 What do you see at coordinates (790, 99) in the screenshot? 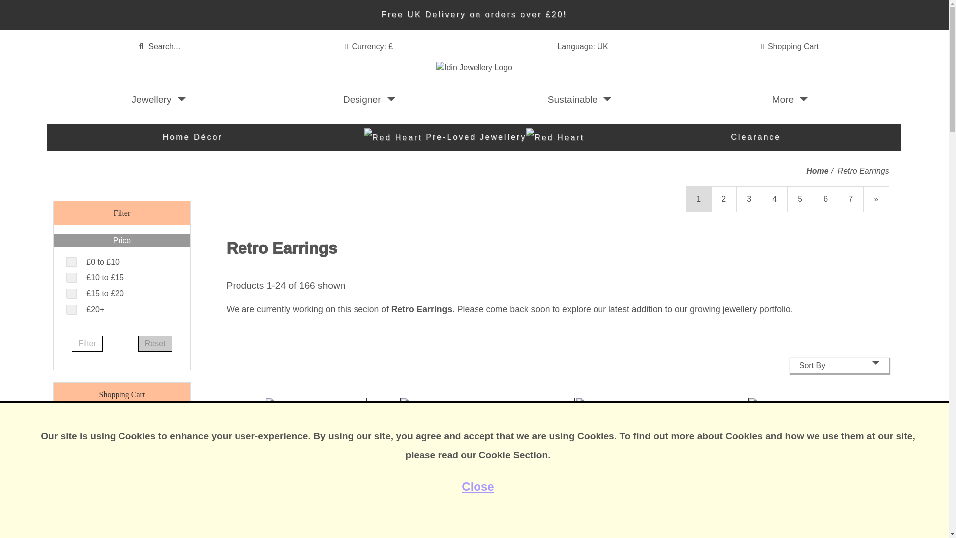
I see `Sustainable` at bounding box center [790, 99].